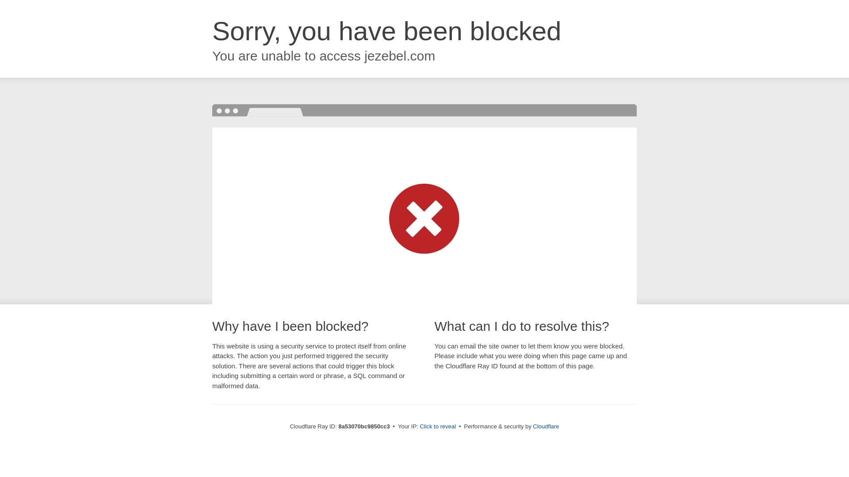  I want to click on Click to reveal, so click(438, 427).